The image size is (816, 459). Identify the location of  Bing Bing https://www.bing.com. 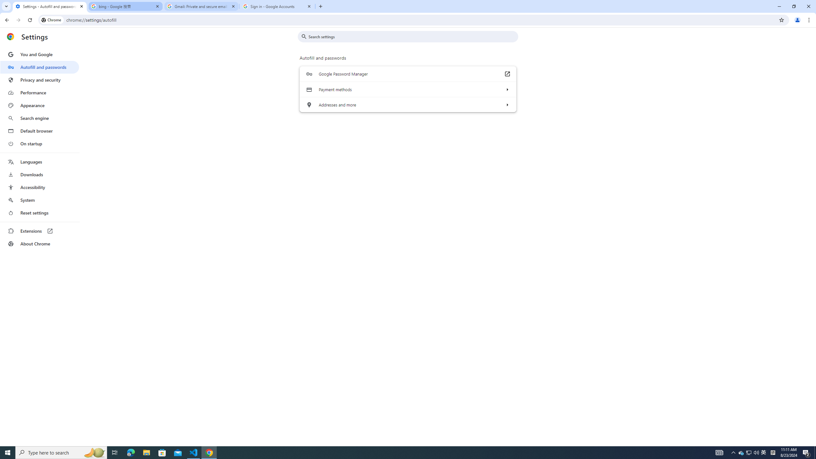
(80, 96).